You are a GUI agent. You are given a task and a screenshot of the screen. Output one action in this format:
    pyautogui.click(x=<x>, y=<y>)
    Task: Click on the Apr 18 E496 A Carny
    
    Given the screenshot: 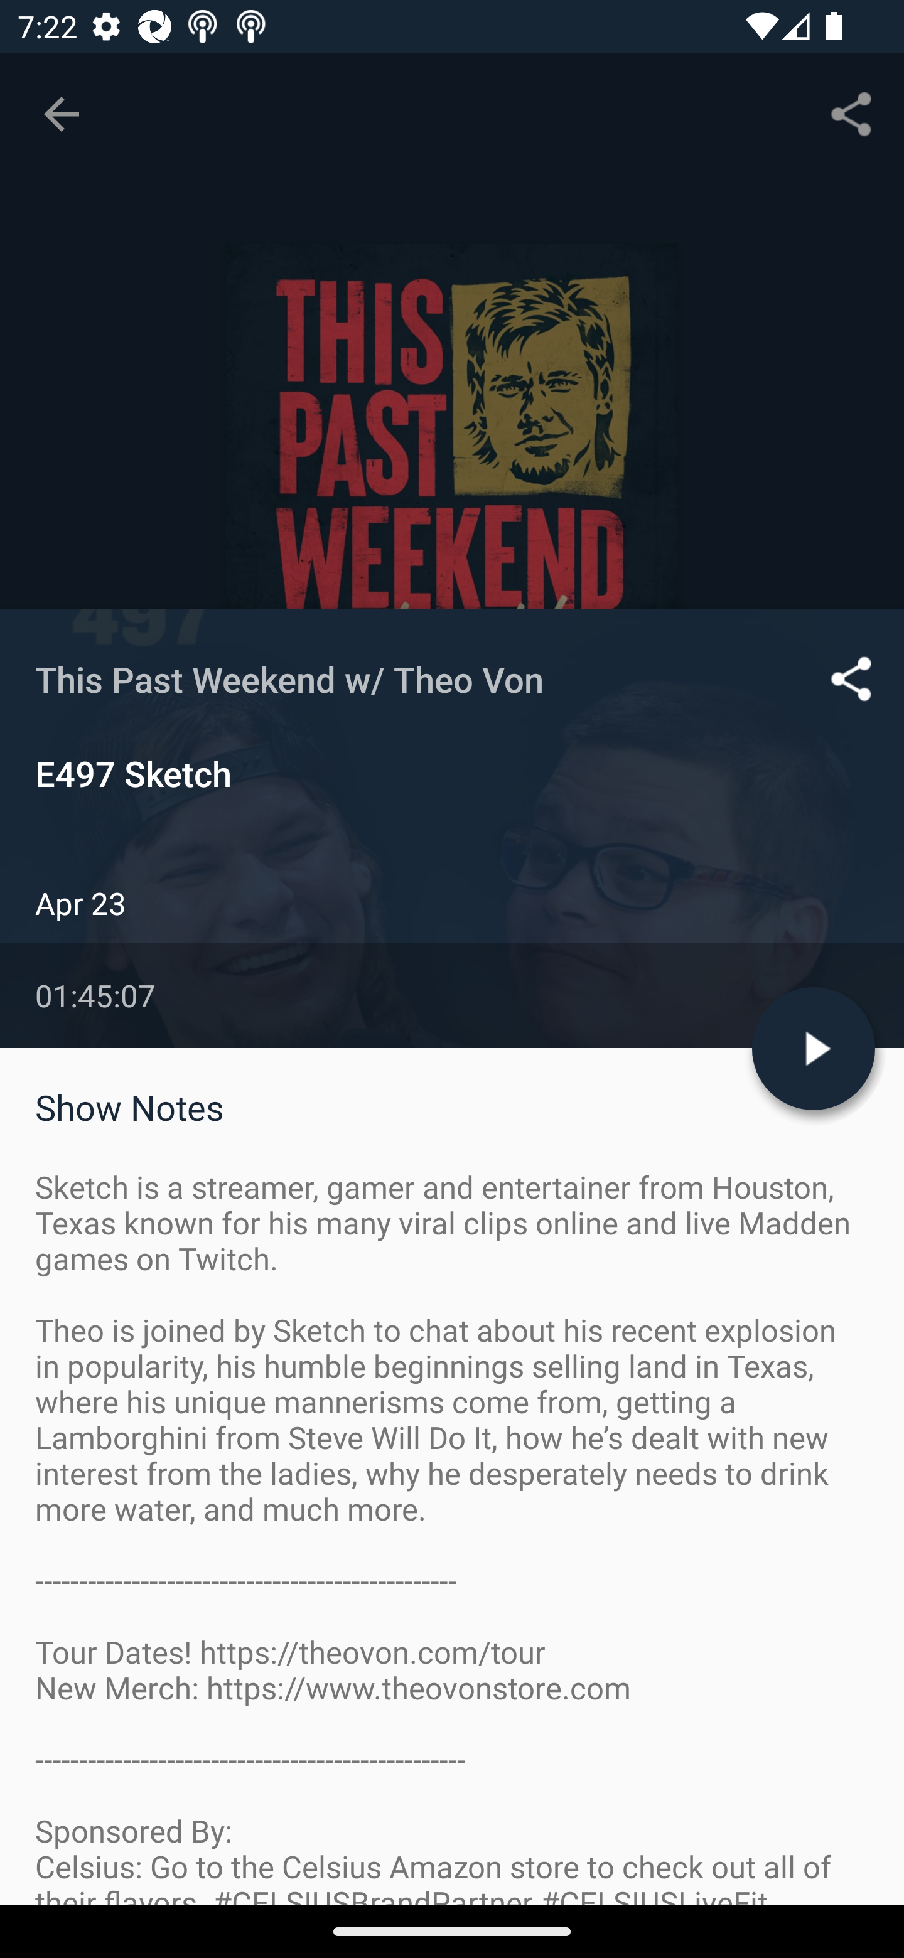 What is the action you would take?
    pyautogui.click(x=452, y=1231)
    